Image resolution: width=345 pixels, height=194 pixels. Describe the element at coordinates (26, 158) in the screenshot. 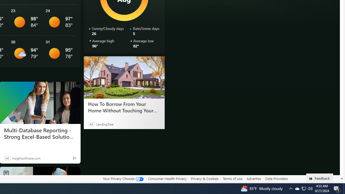

I see `insightsoftware.com` at that location.